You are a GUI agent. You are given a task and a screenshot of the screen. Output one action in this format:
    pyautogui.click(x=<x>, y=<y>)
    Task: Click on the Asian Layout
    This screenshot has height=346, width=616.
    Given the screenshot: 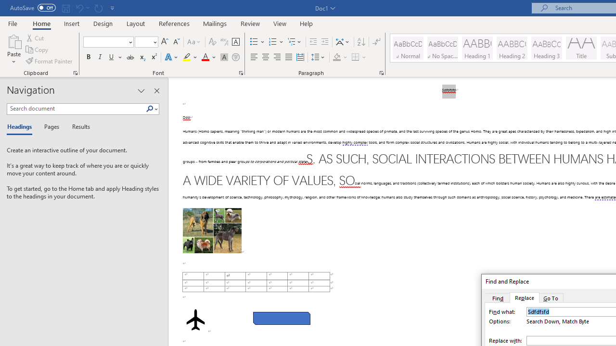 What is the action you would take?
    pyautogui.click(x=343, y=42)
    